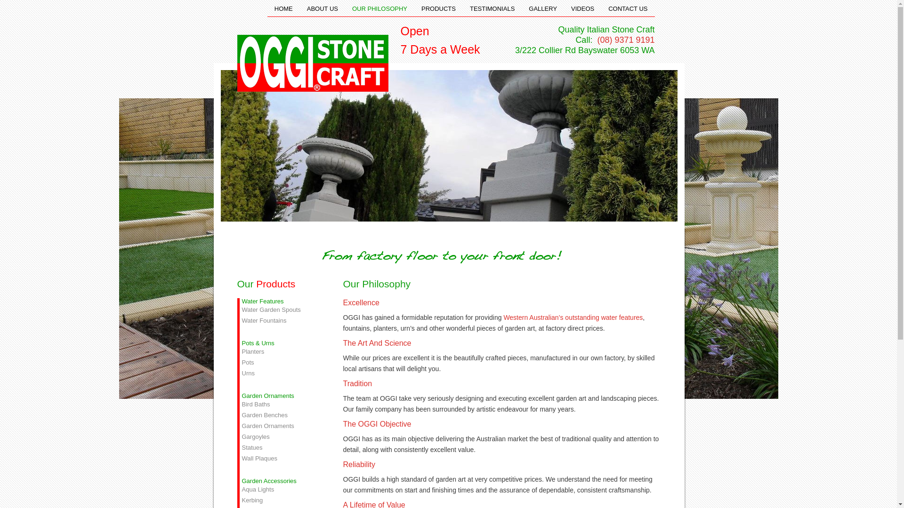 The image size is (904, 508). What do you see at coordinates (281, 405) in the screenshot?
I see `Bird Baths` at bounding box center [281, 405].